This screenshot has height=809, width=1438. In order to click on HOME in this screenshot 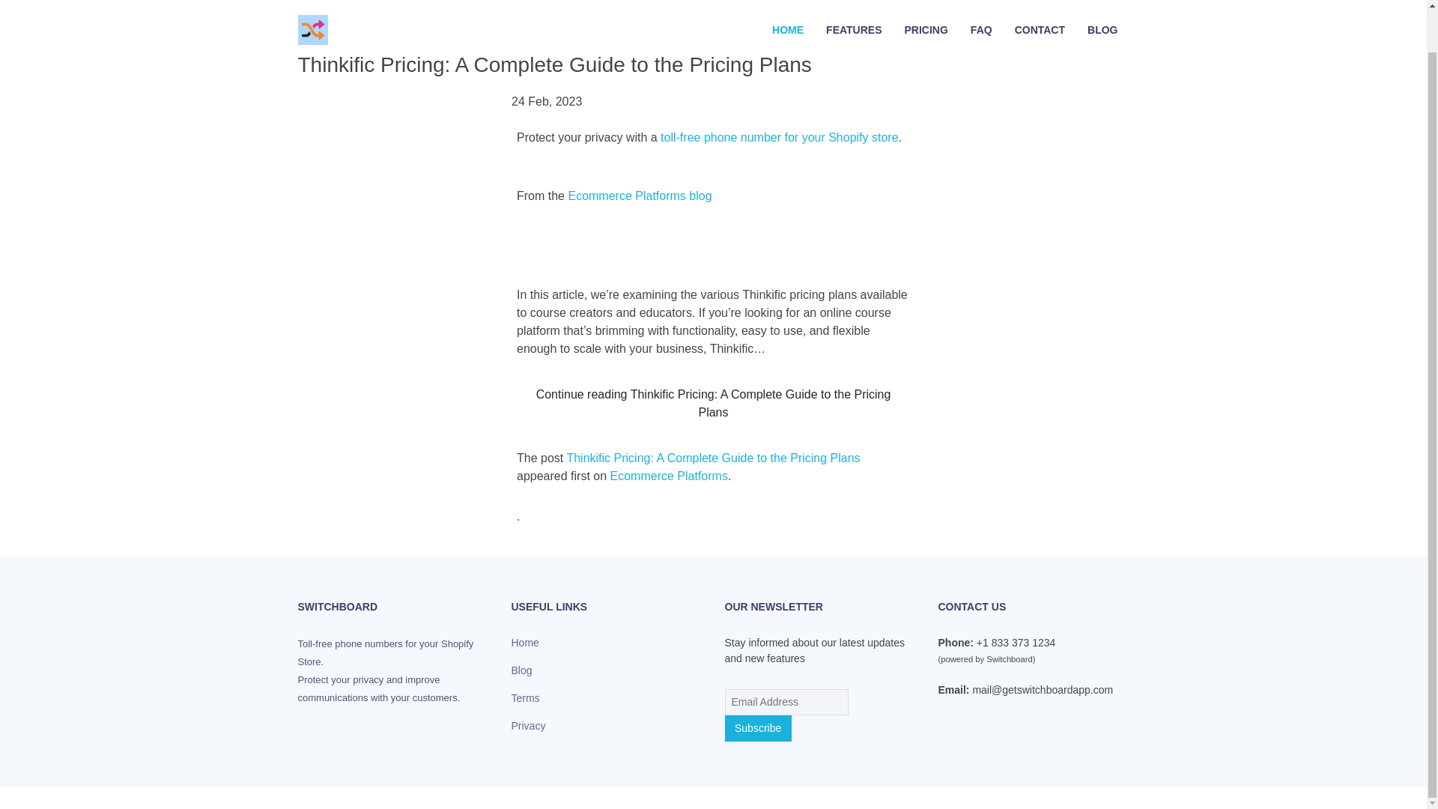, I will do `click(788, 0)`.